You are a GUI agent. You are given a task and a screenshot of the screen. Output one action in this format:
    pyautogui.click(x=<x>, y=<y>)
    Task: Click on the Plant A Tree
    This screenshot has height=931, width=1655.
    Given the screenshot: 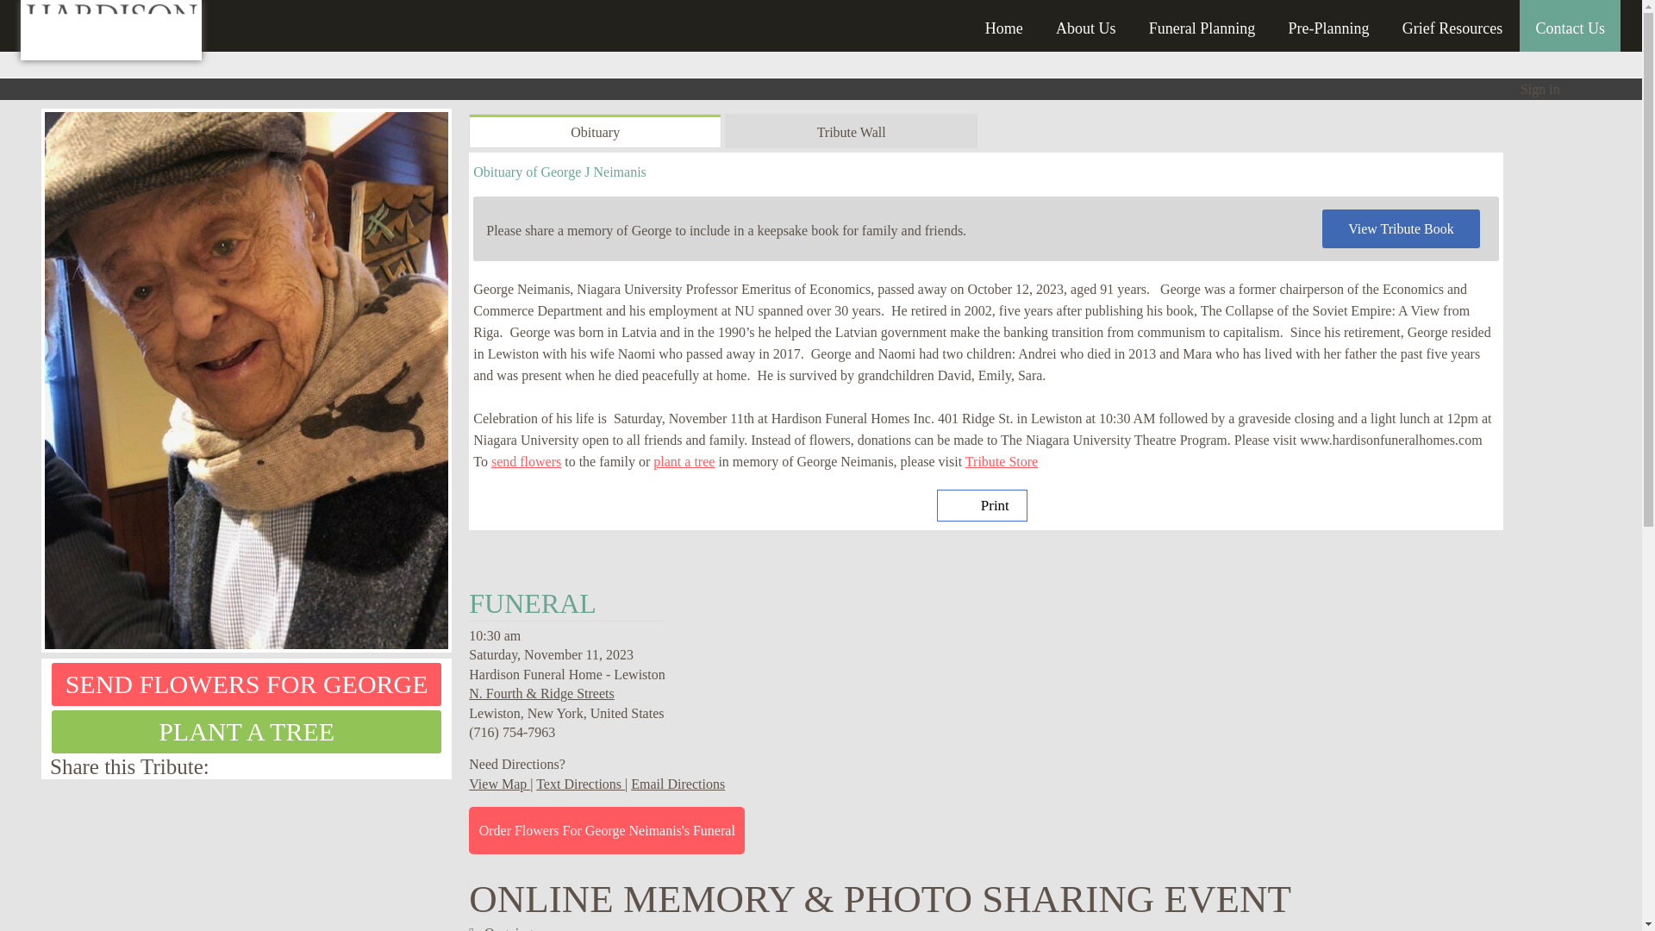 What is the action you would take?
    pyautogui.click(x=247, y=731)
    